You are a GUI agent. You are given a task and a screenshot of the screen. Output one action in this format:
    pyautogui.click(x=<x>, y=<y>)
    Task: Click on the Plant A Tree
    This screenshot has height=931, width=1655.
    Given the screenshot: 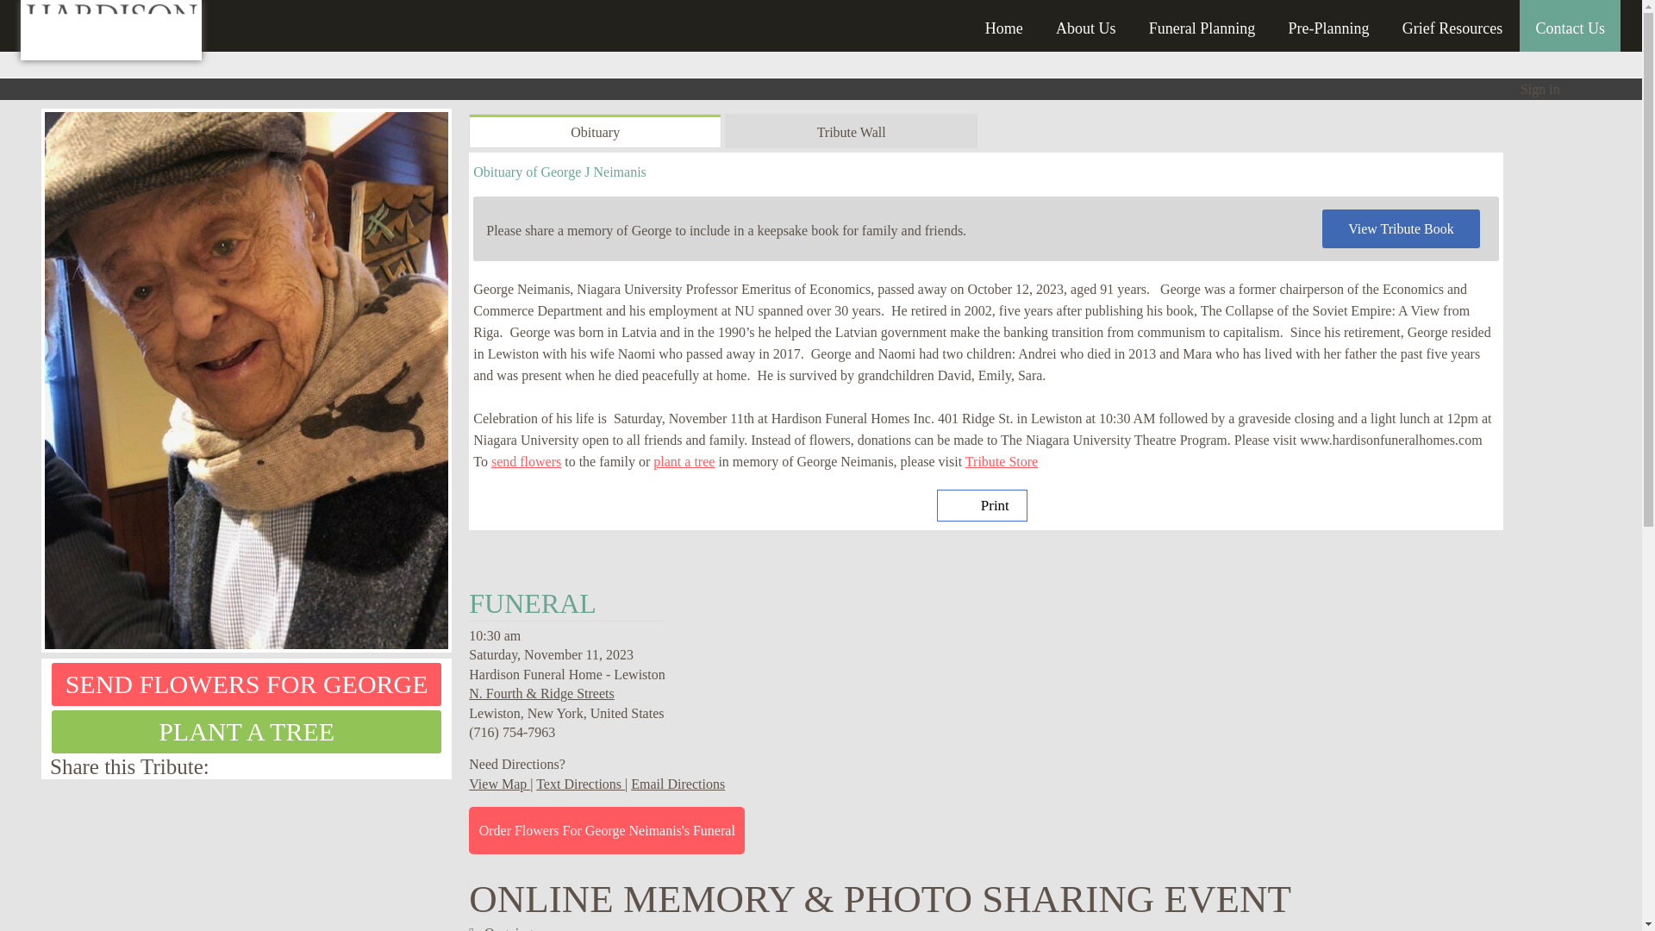 What is the action you would take?
    pyautogui.click(x=247, y=731)
    